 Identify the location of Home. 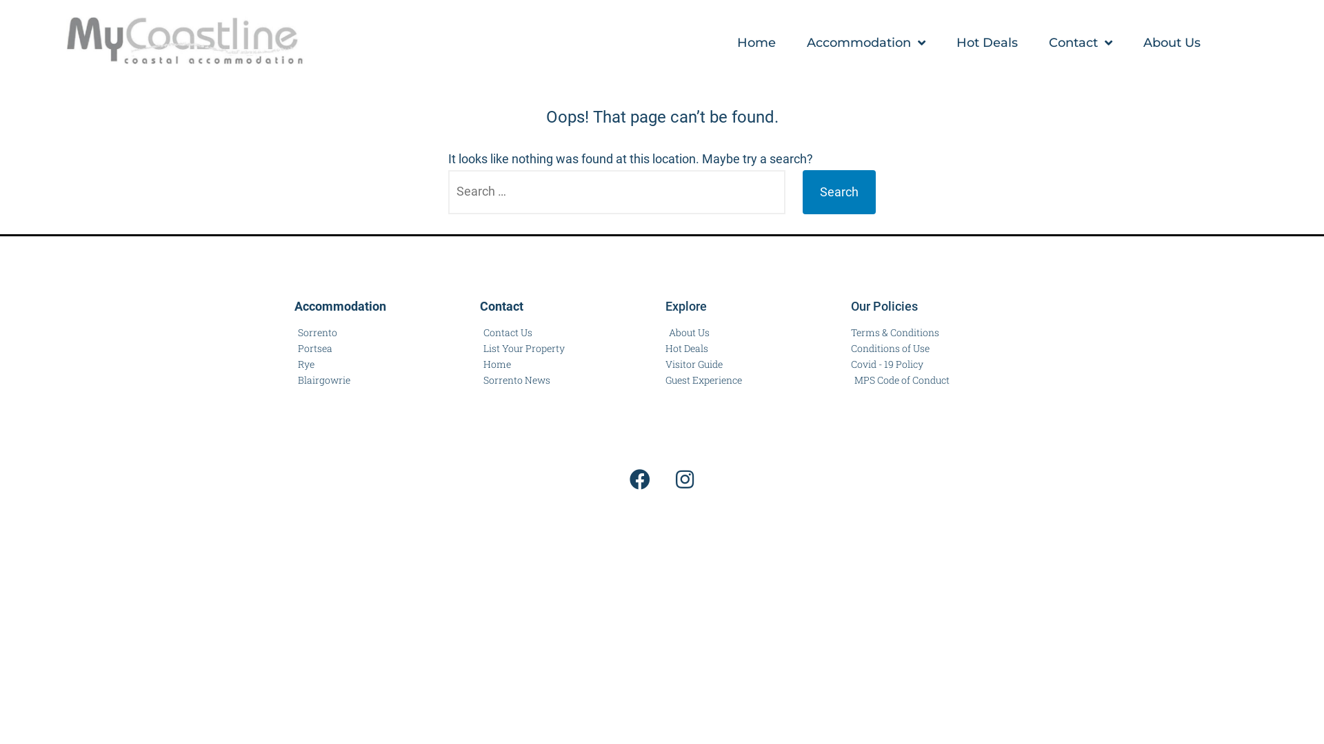
(756, 43).